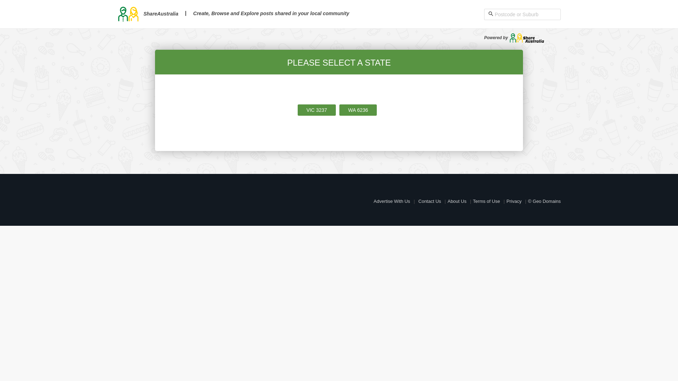  I want to click on VIC 3237, so click(317, 110).